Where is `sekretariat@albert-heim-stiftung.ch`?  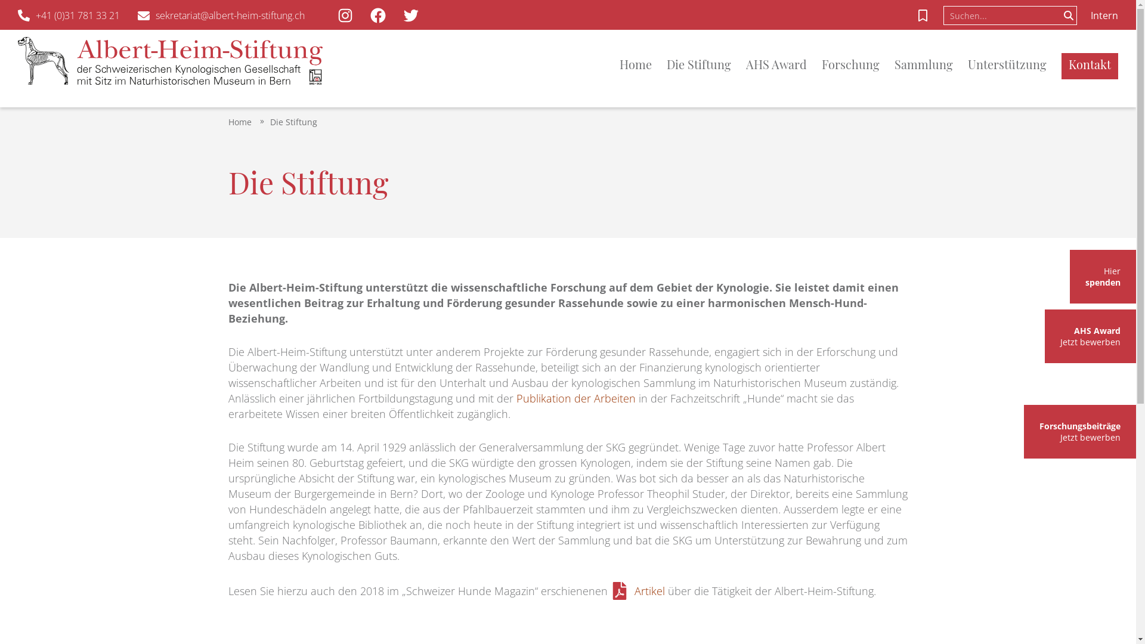
sekretariat@albert-heim-stiftung.ch is located at coordinates (221, 16).